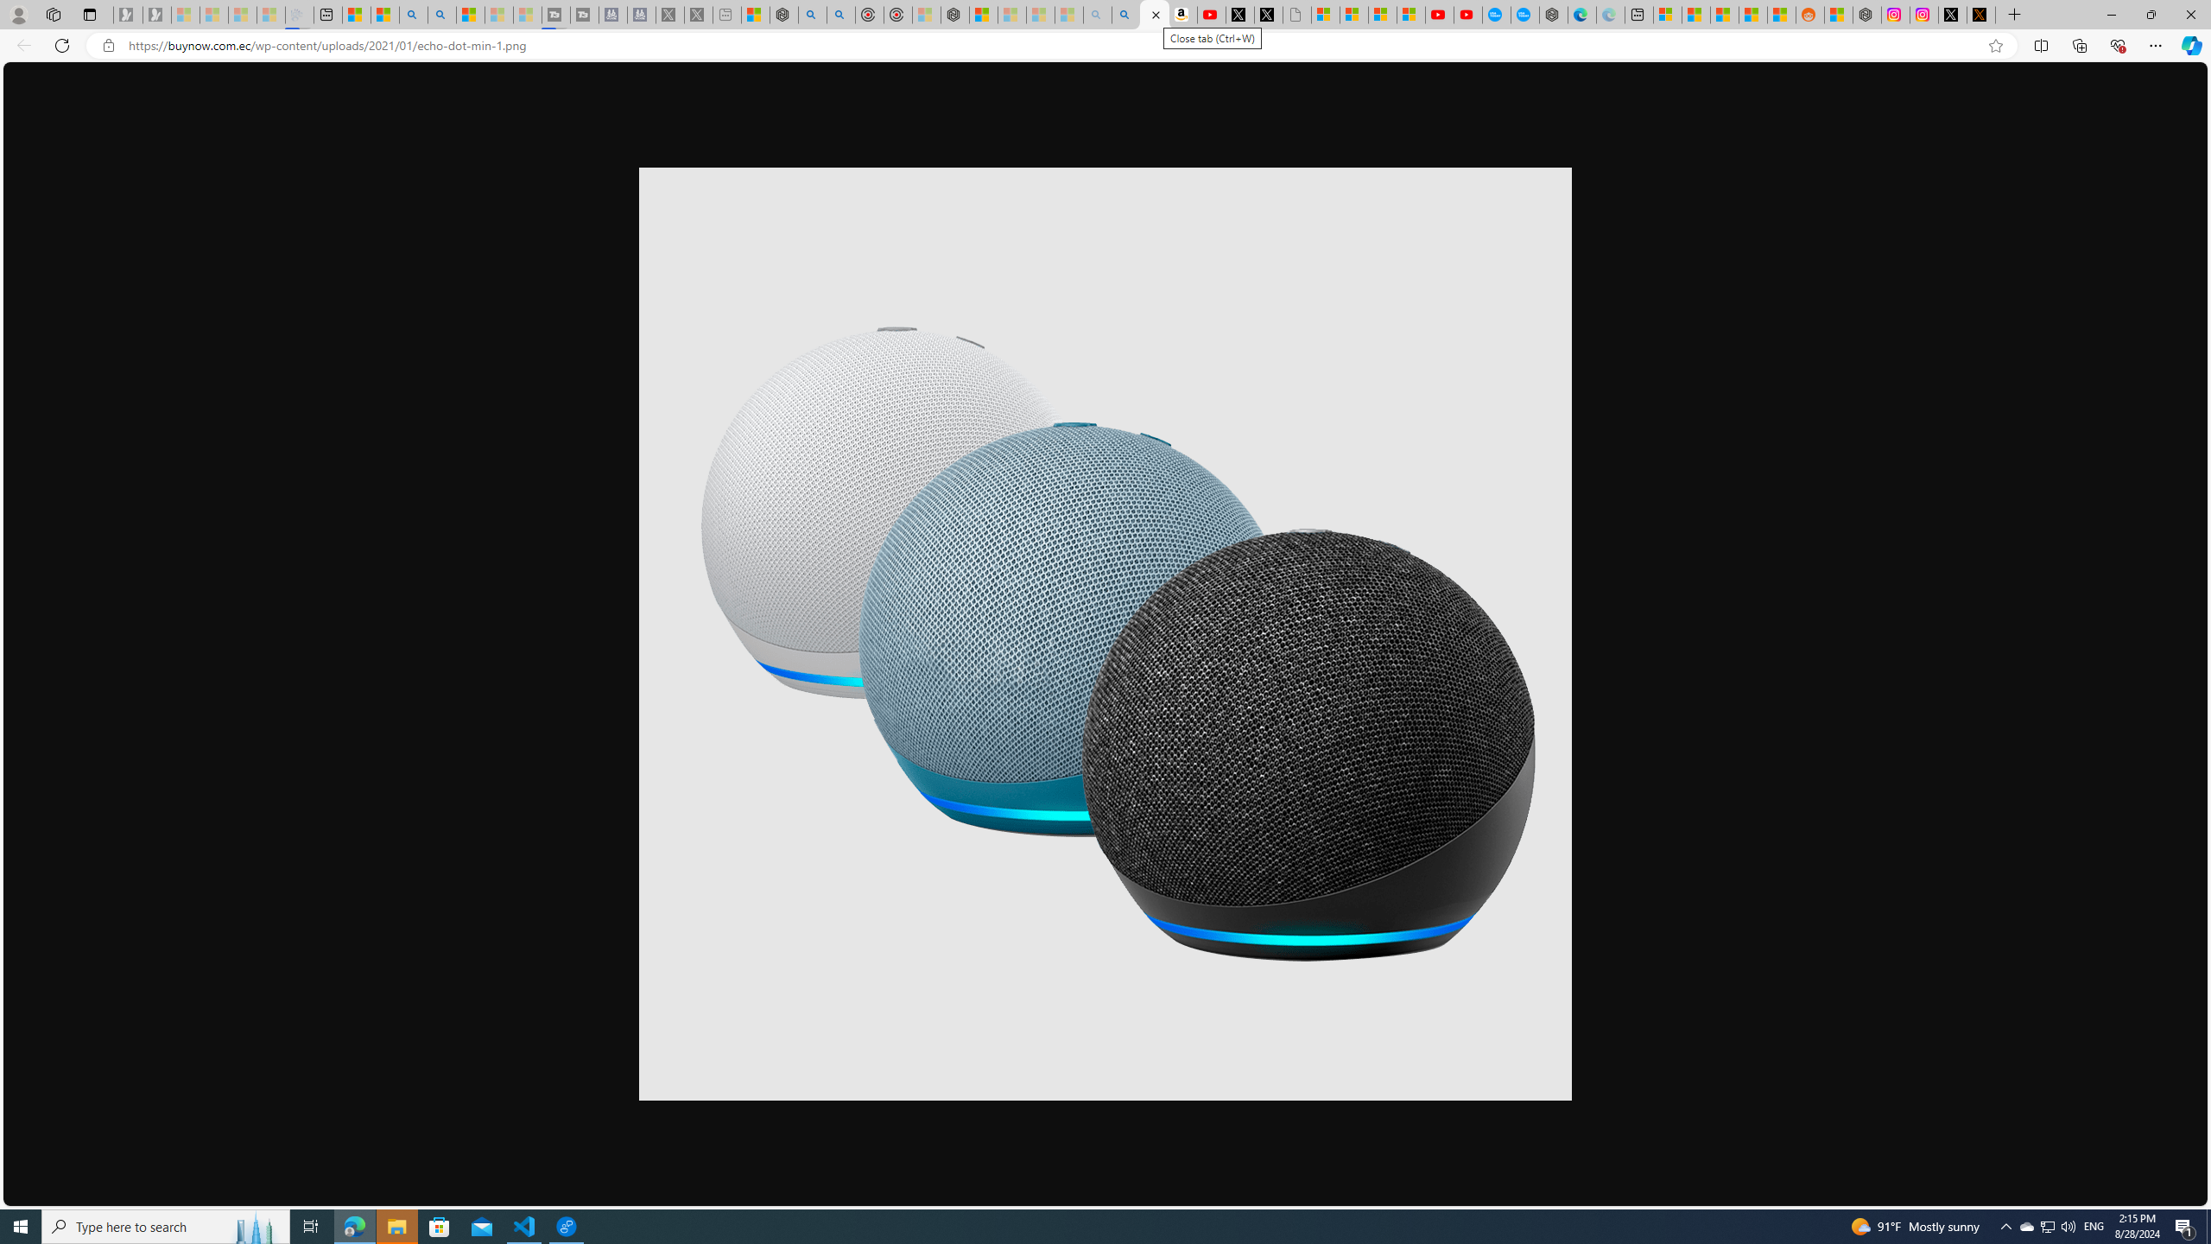  What do you see at coordinates (1105, 634) in the screenshot?
I see `To get missing image descriptions, open the context menu.` at bounding box center [1105, 634].